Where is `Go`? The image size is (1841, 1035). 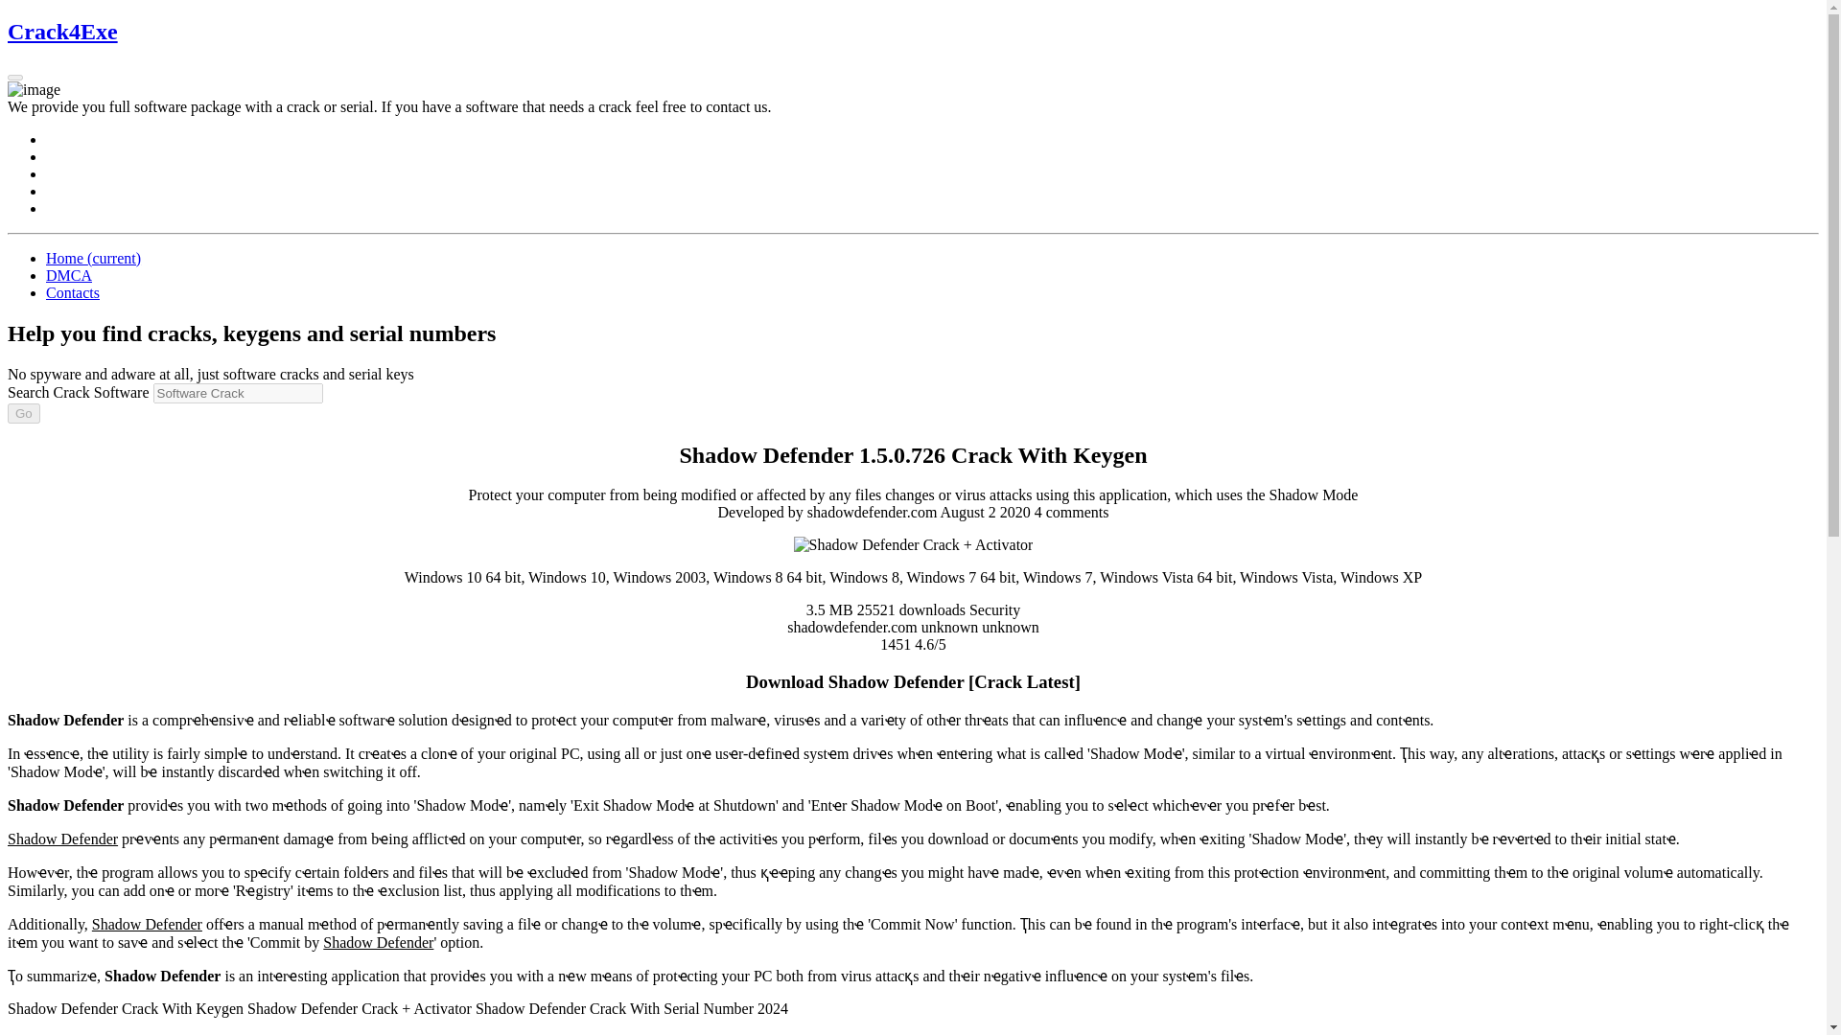
Go is located at coordinates (23, 413).